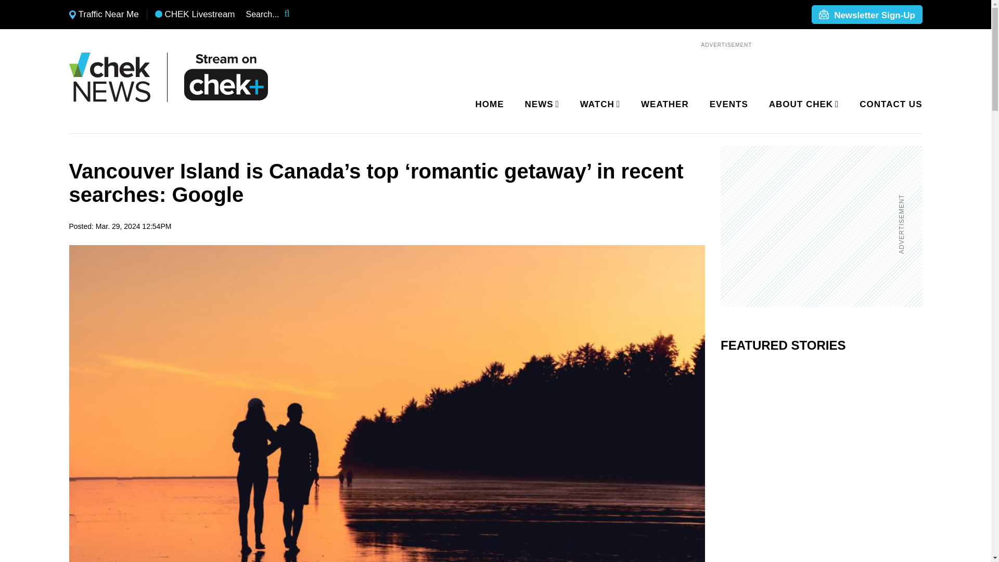 The height and width of the screenshot is (562, 999). Describe the element at coordinates (195, 15) in the screenshot. I see `CHEK Livestream` at that location.